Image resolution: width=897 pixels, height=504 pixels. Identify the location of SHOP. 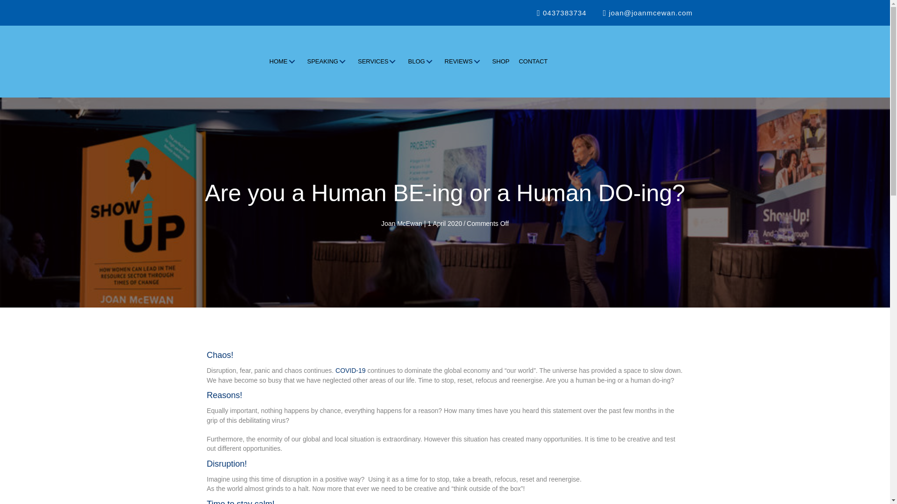
(501, 62).